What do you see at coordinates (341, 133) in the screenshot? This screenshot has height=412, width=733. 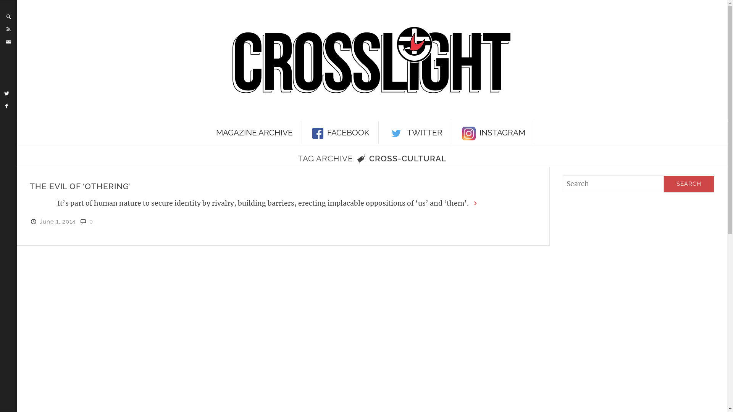 I see `FACEBOOK` at bounding box center [341, 133].